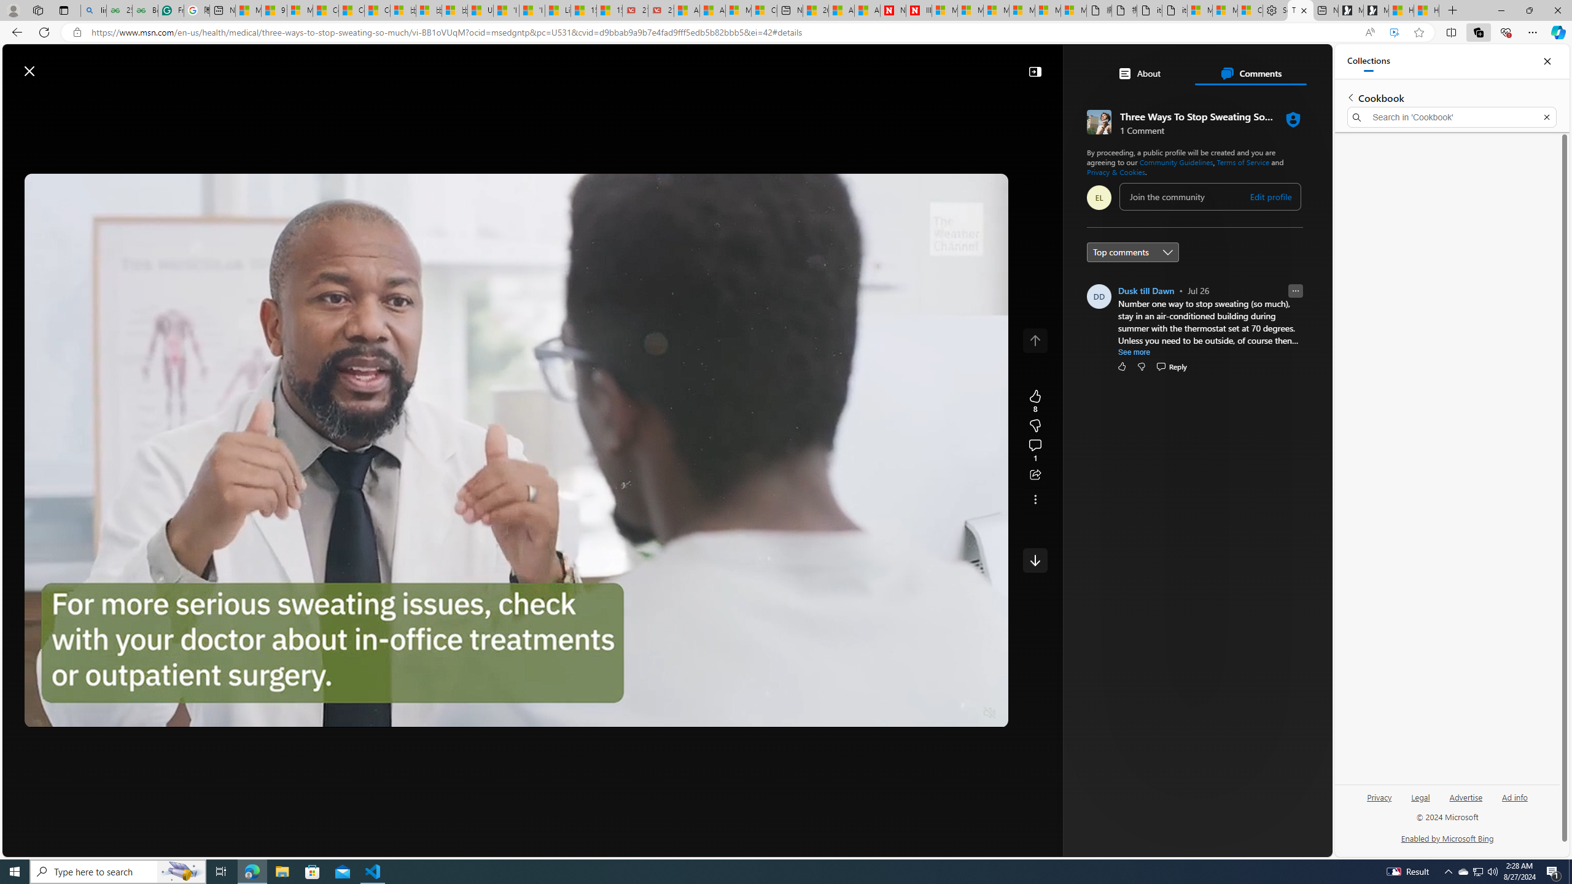 The image size is (1572, 884). I want to click on Seek Back, so click(68, 713).